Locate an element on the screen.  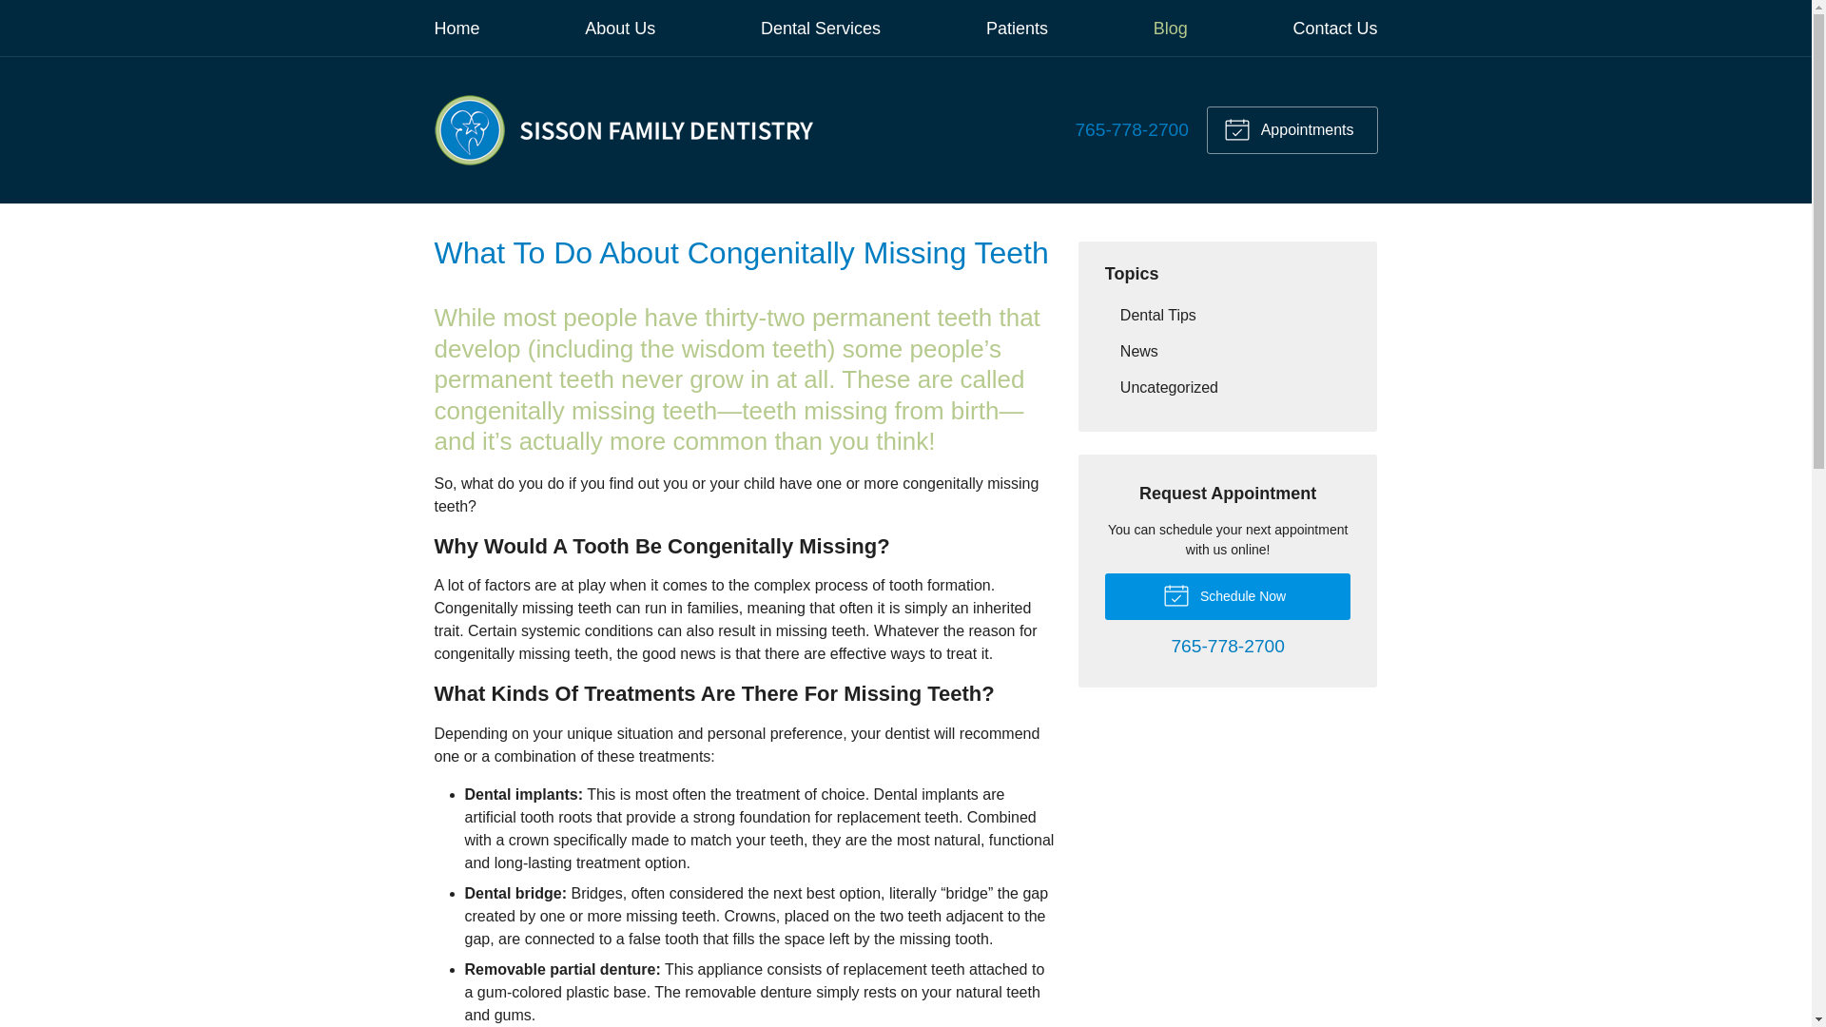
Call practice is located at coordinates (1227, 647).